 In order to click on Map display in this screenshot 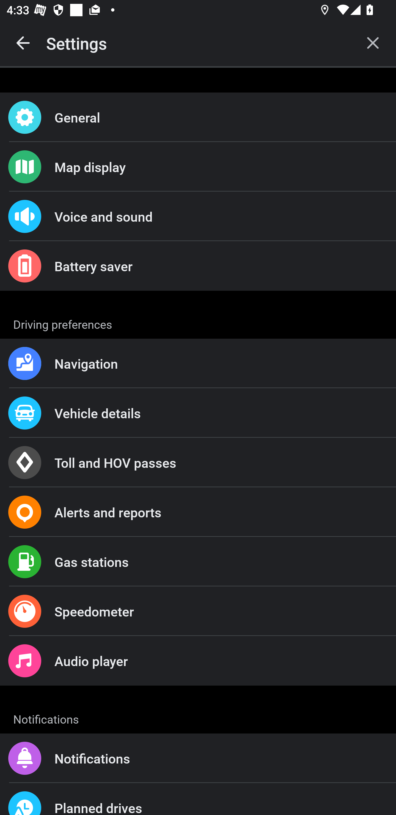, I will do `click(198, 167)`.